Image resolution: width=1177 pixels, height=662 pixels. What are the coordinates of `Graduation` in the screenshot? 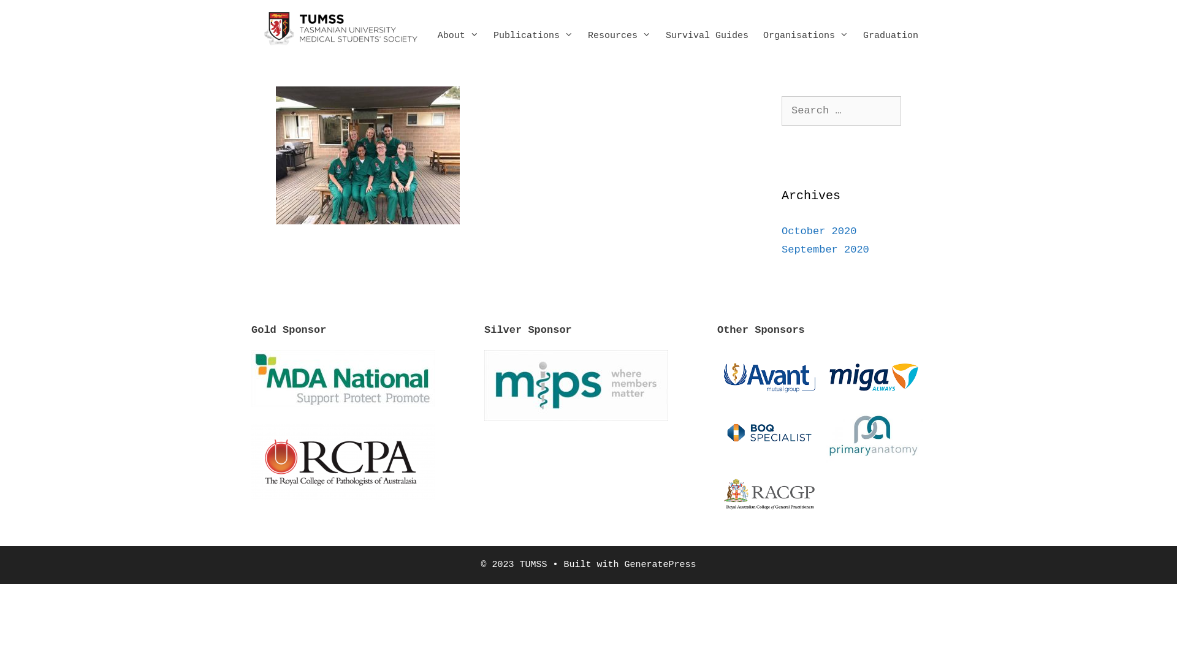 It's located at (891, 36).